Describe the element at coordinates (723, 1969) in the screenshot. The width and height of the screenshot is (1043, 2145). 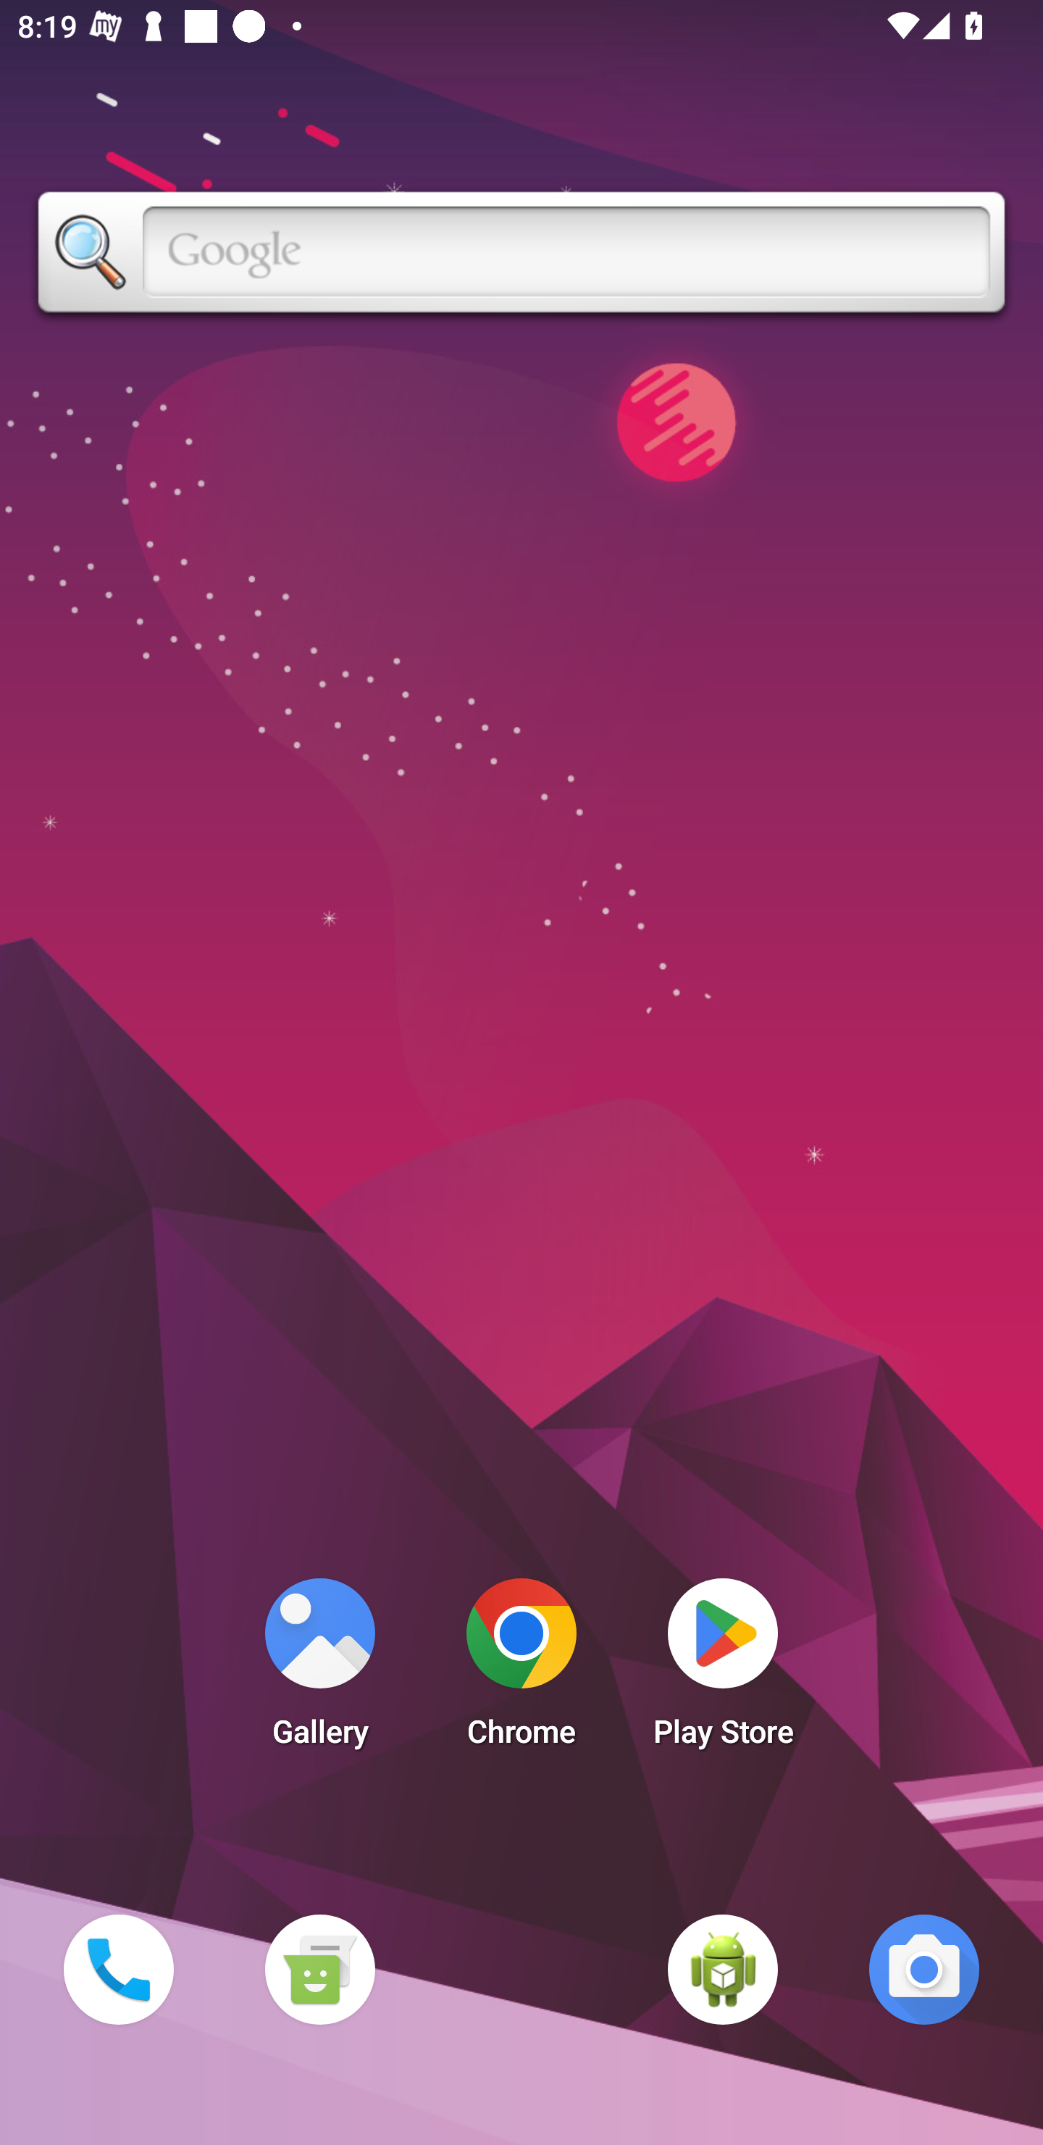
I see `WebView Browser Tester` at that location.